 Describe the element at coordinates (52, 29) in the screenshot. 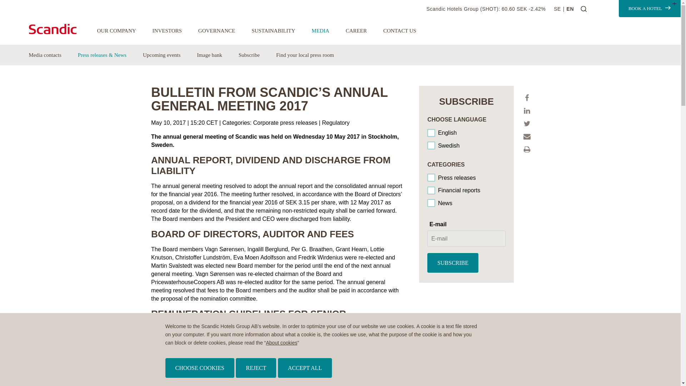

I see `Logotype` at that location.